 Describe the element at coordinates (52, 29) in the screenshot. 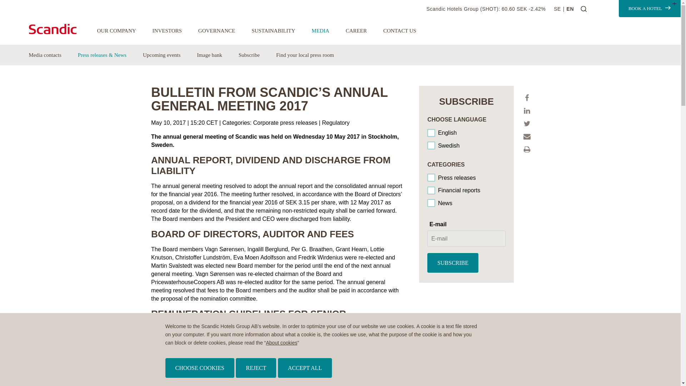

I see `Logotype` at that location.